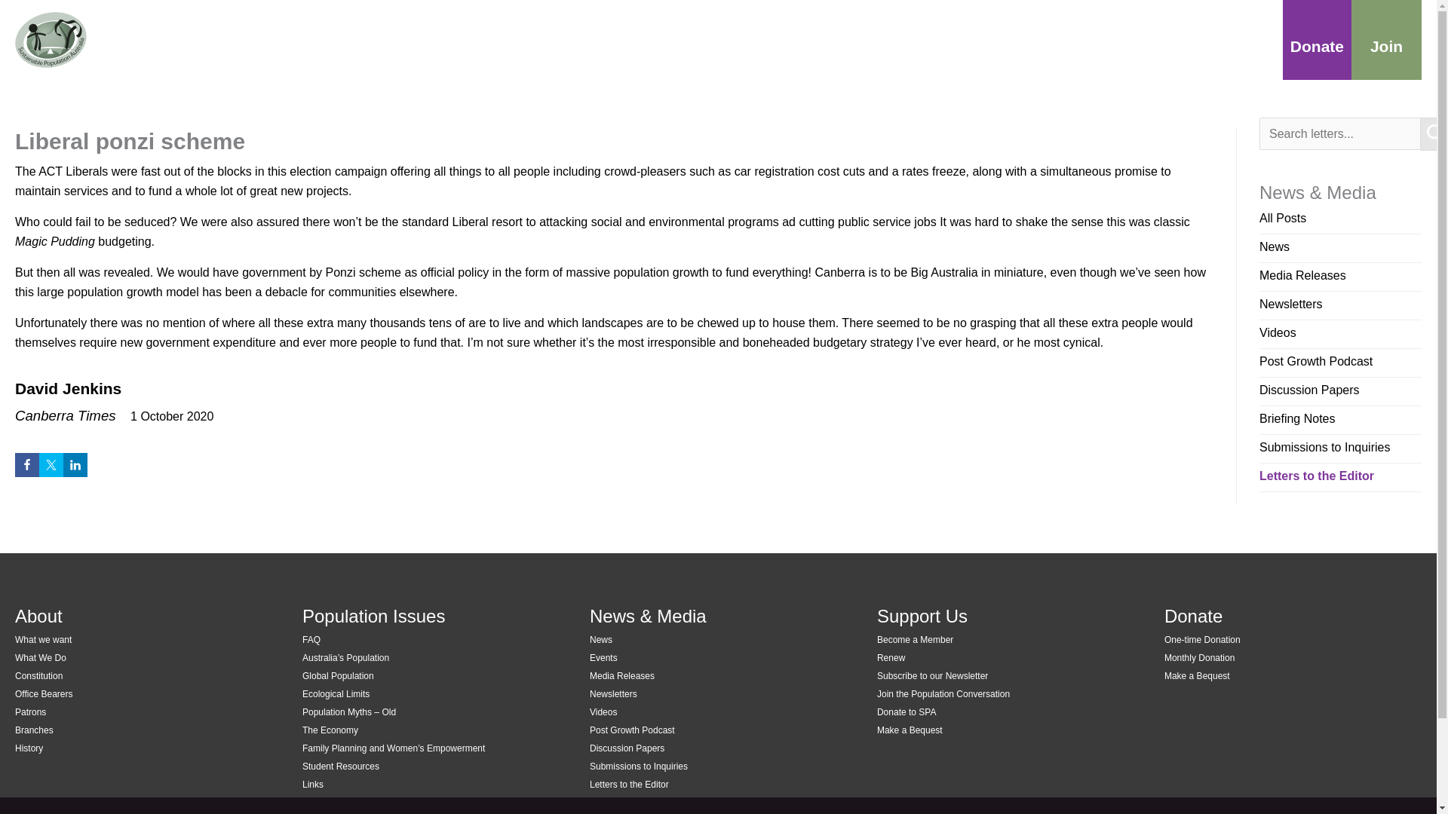 This screenshot has width=1448, height=814. Describe the element at coordinates (51, 464) in the screenshot. I see `Share on Twitter` at that location.